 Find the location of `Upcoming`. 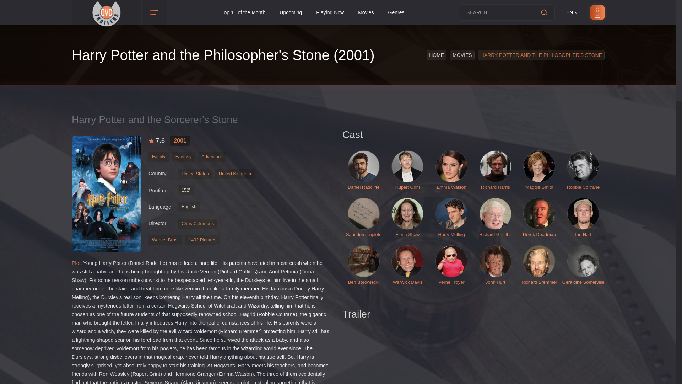

Upcoming is located at coordinates (291, 12).